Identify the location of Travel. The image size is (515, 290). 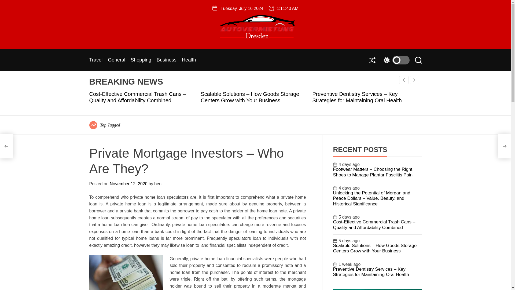
(96, 60).